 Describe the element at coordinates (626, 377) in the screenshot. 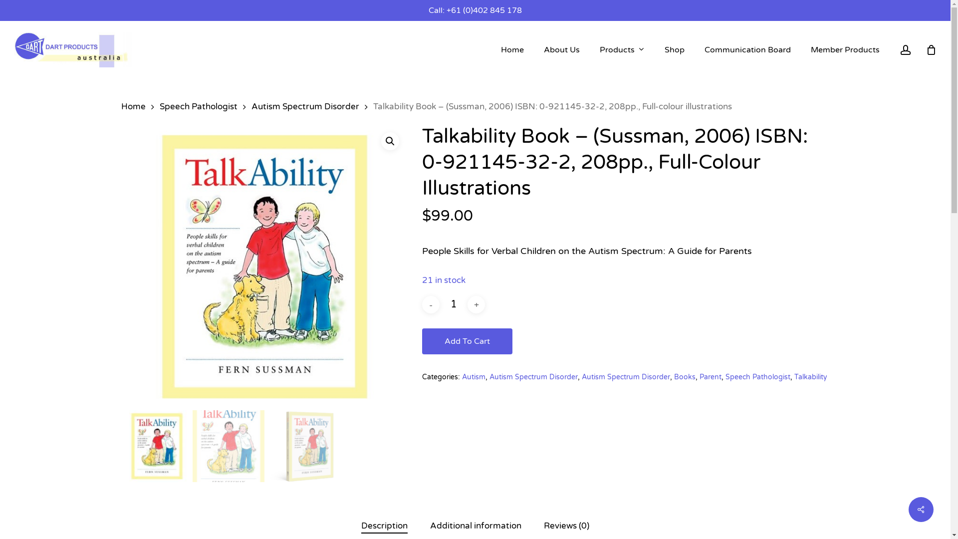

I see `Autism Spectrum Disorder` at that location.